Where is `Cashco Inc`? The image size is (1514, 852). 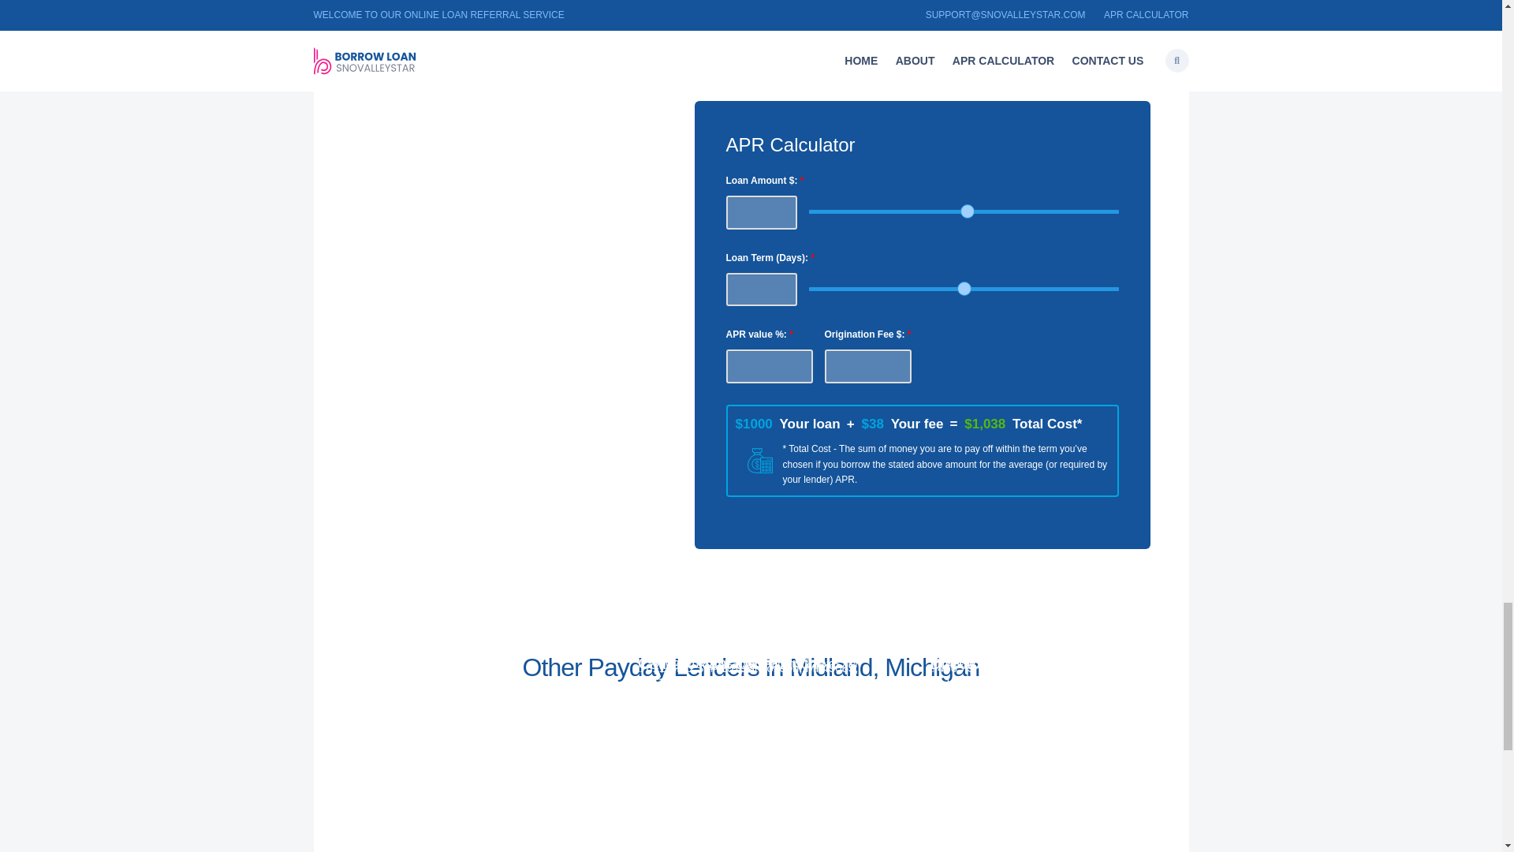
Cashco Inc is located at coordinates (386, 663).